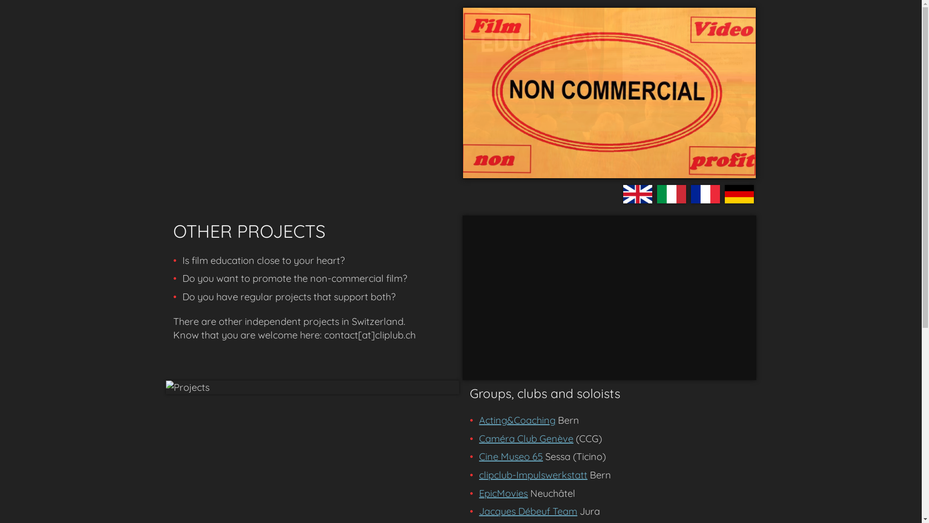 This screenshot has width=929, height=523. Describe the element at coordinates (203, 57) in the screenshot. I see `     ` at that location.